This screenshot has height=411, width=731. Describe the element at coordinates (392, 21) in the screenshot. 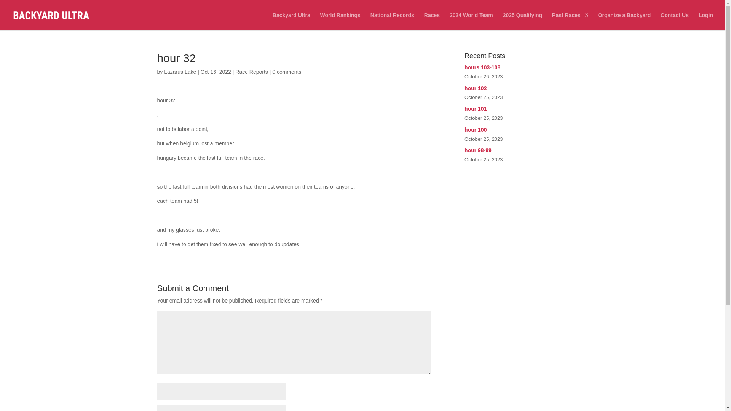

I see `National Records` at that location.